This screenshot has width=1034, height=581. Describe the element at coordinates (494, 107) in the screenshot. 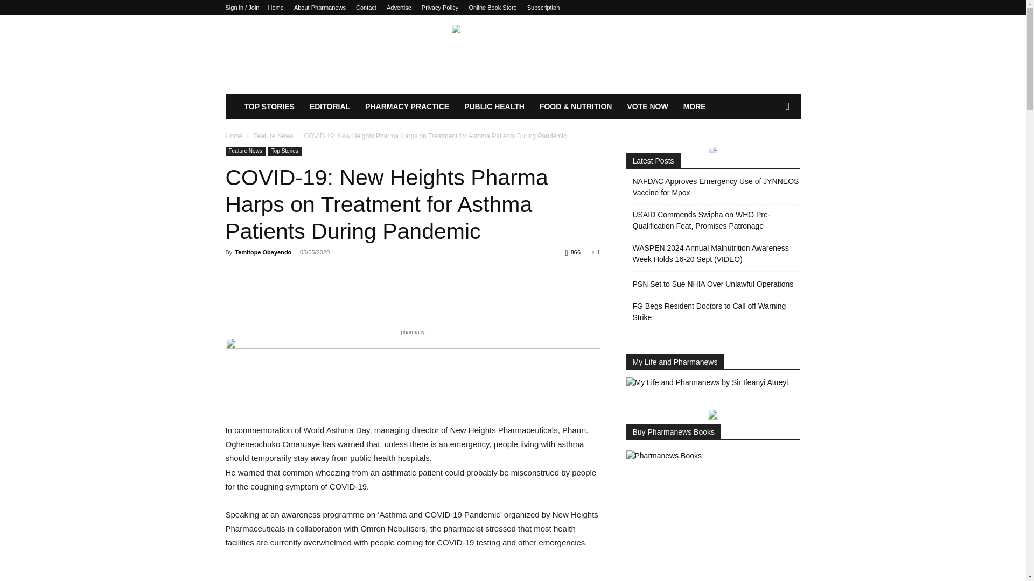

I see `PUBLIC HEALTH` at that location.